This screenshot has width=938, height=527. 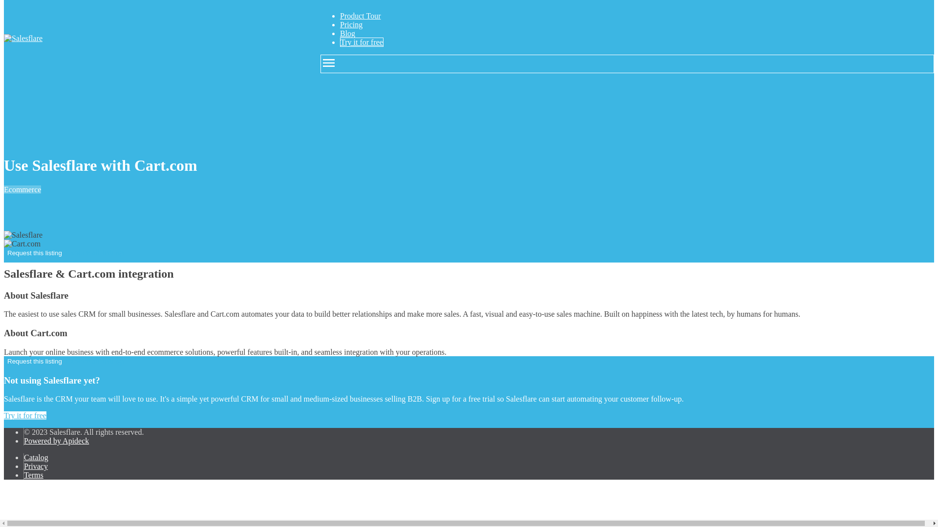 I want to click on Request this listing, so click(x=34, y=253).